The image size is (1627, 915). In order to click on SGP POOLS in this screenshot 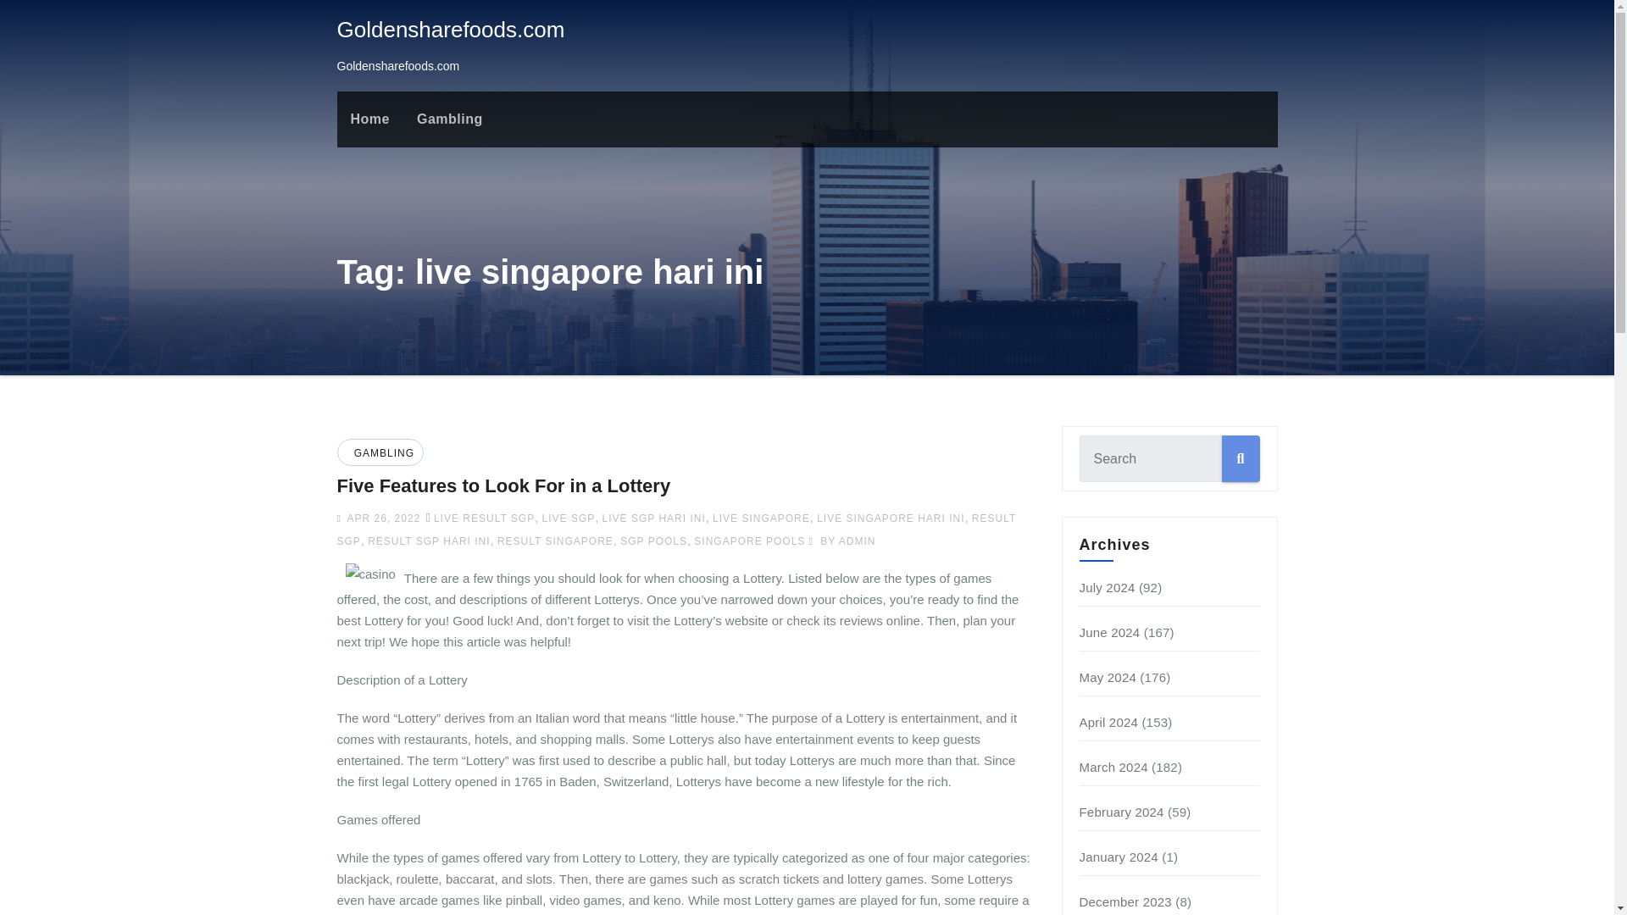, I will do `click(652, 541)`.